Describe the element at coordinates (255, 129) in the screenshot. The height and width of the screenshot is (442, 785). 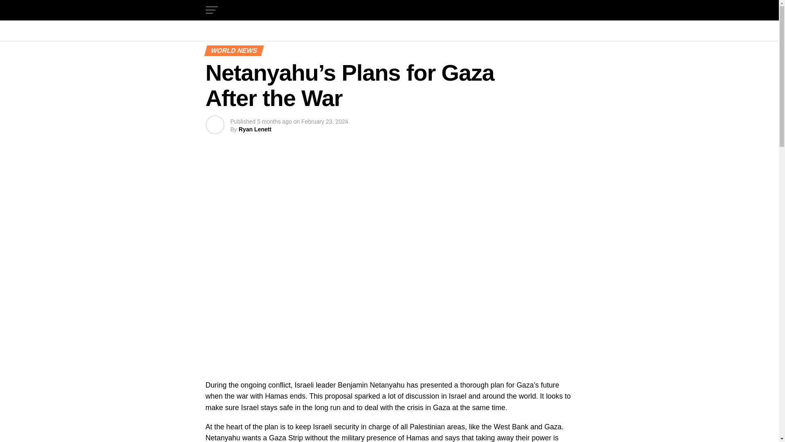
I see `Posts by Ryan Lenett` at that location.